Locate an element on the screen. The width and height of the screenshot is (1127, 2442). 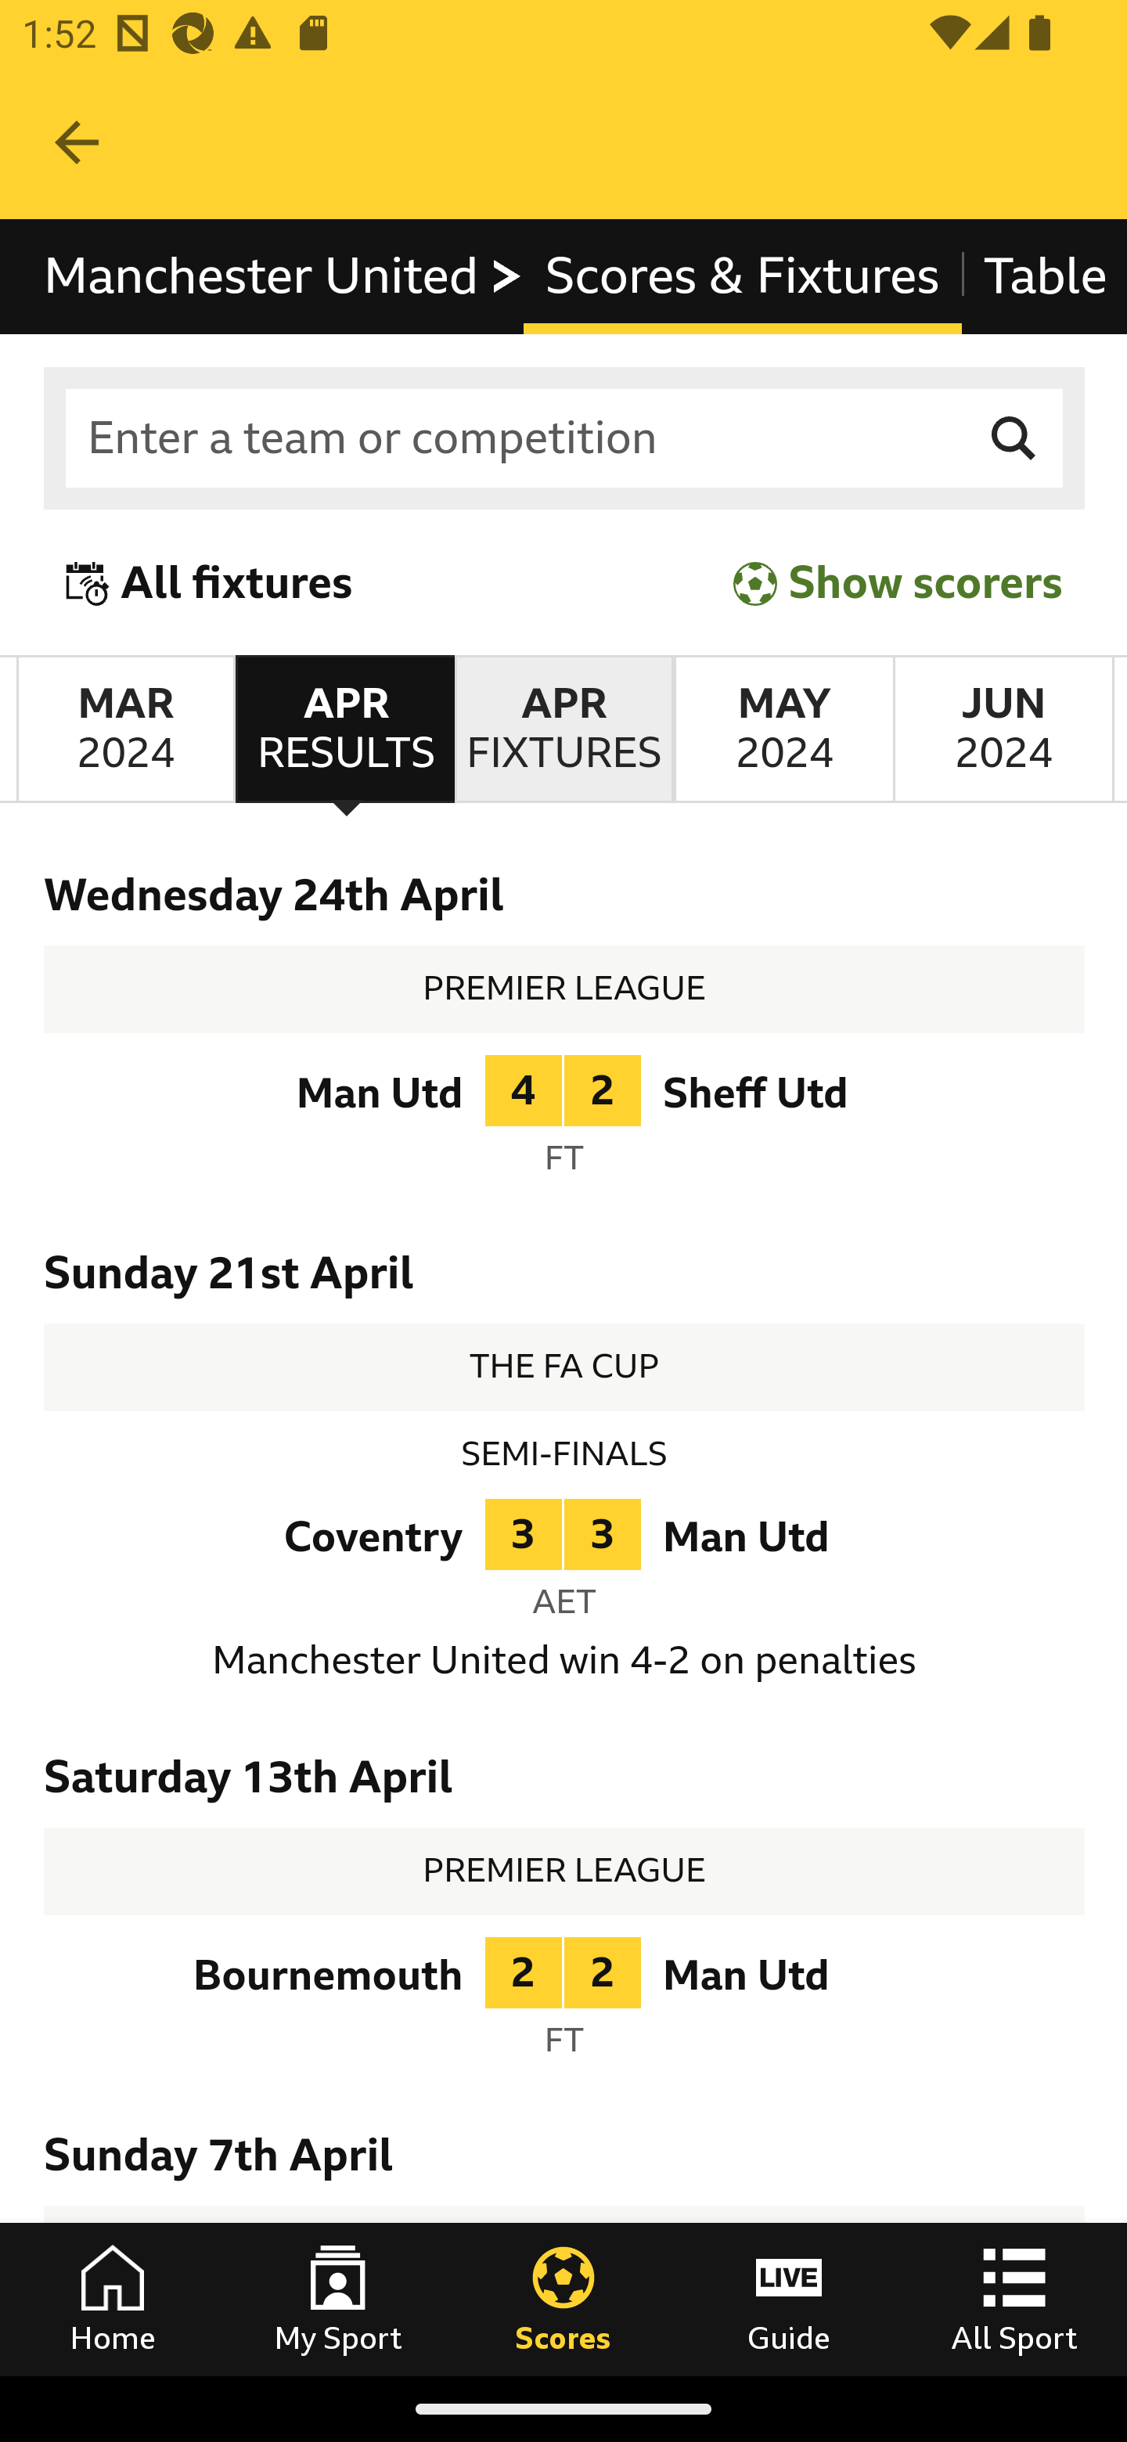
Scores & Fixtures is located at coordinates (742, 277).